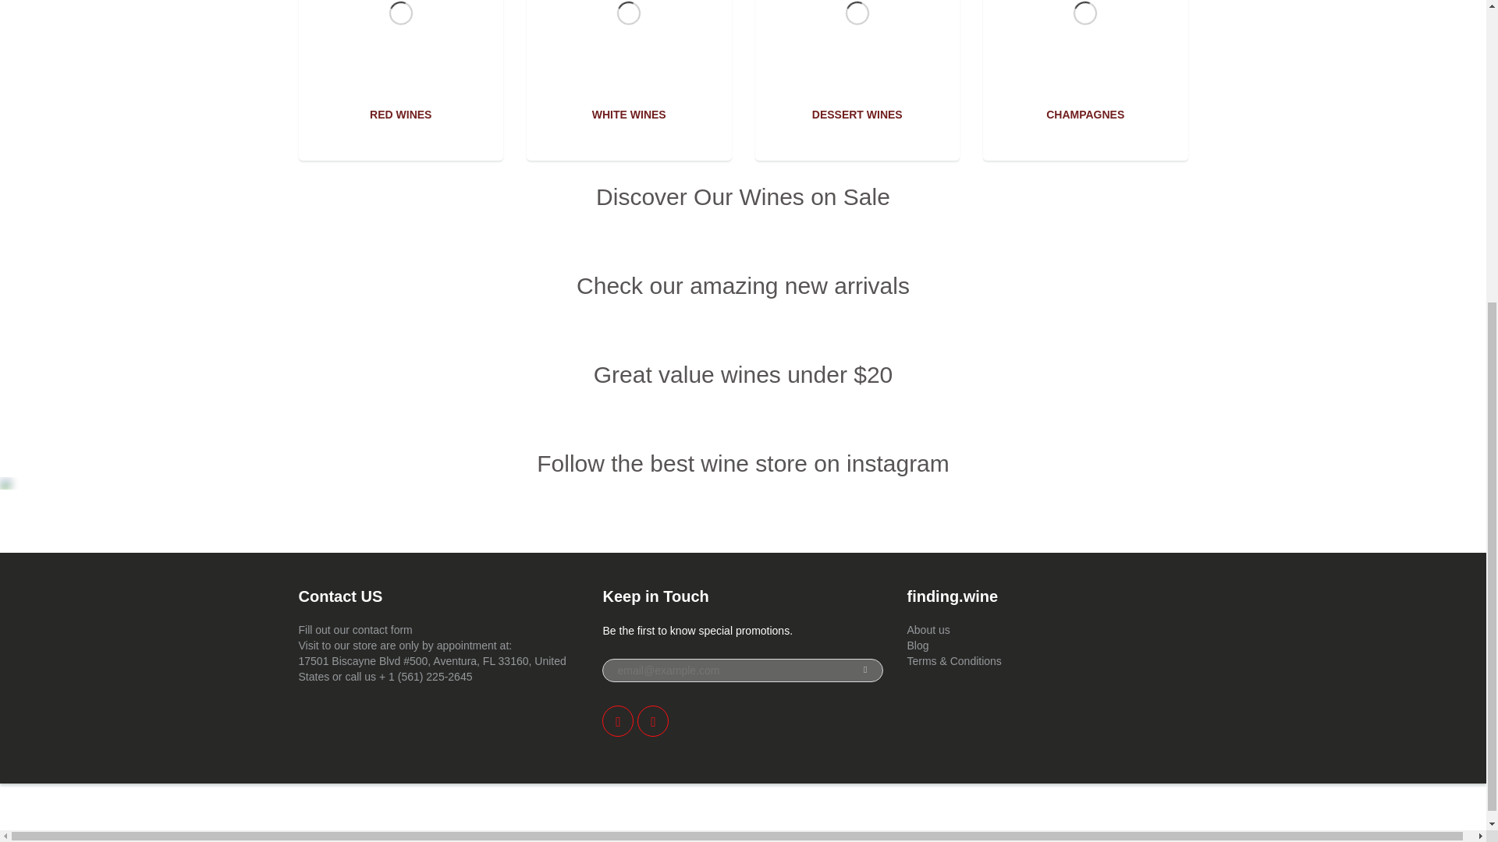  Describe the element at coordinates (857, 115) in the screenshot. I see `Browse our Dessert wines collection` at that location.